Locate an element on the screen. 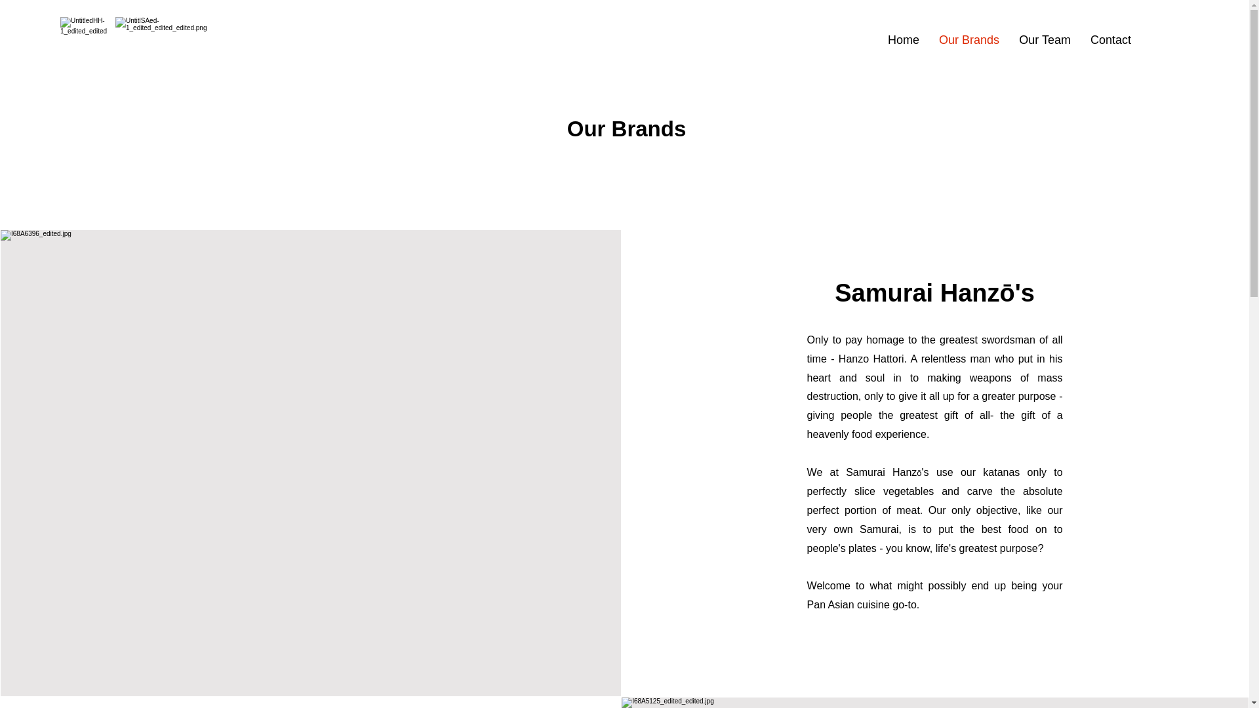  Our Brands is located at coordinates (969, 39).